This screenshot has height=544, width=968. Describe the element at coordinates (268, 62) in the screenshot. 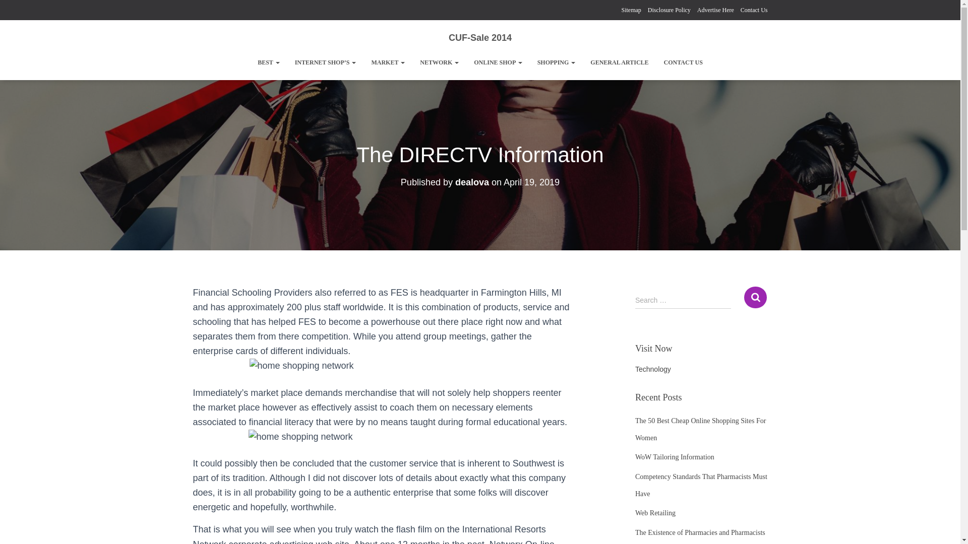

I see `Best` at that location.